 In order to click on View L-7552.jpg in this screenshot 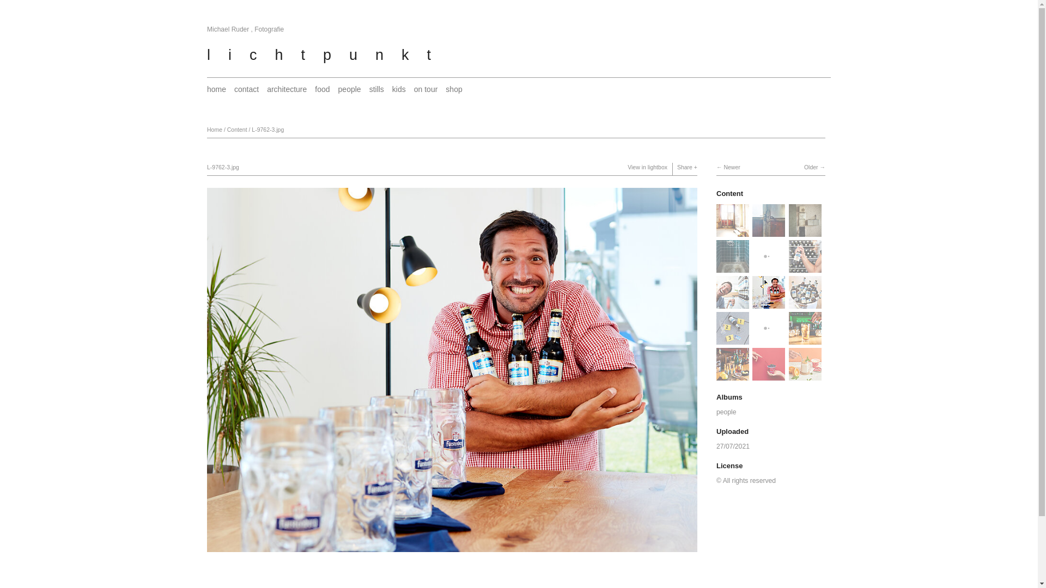, I will do `click(769, 231)`.